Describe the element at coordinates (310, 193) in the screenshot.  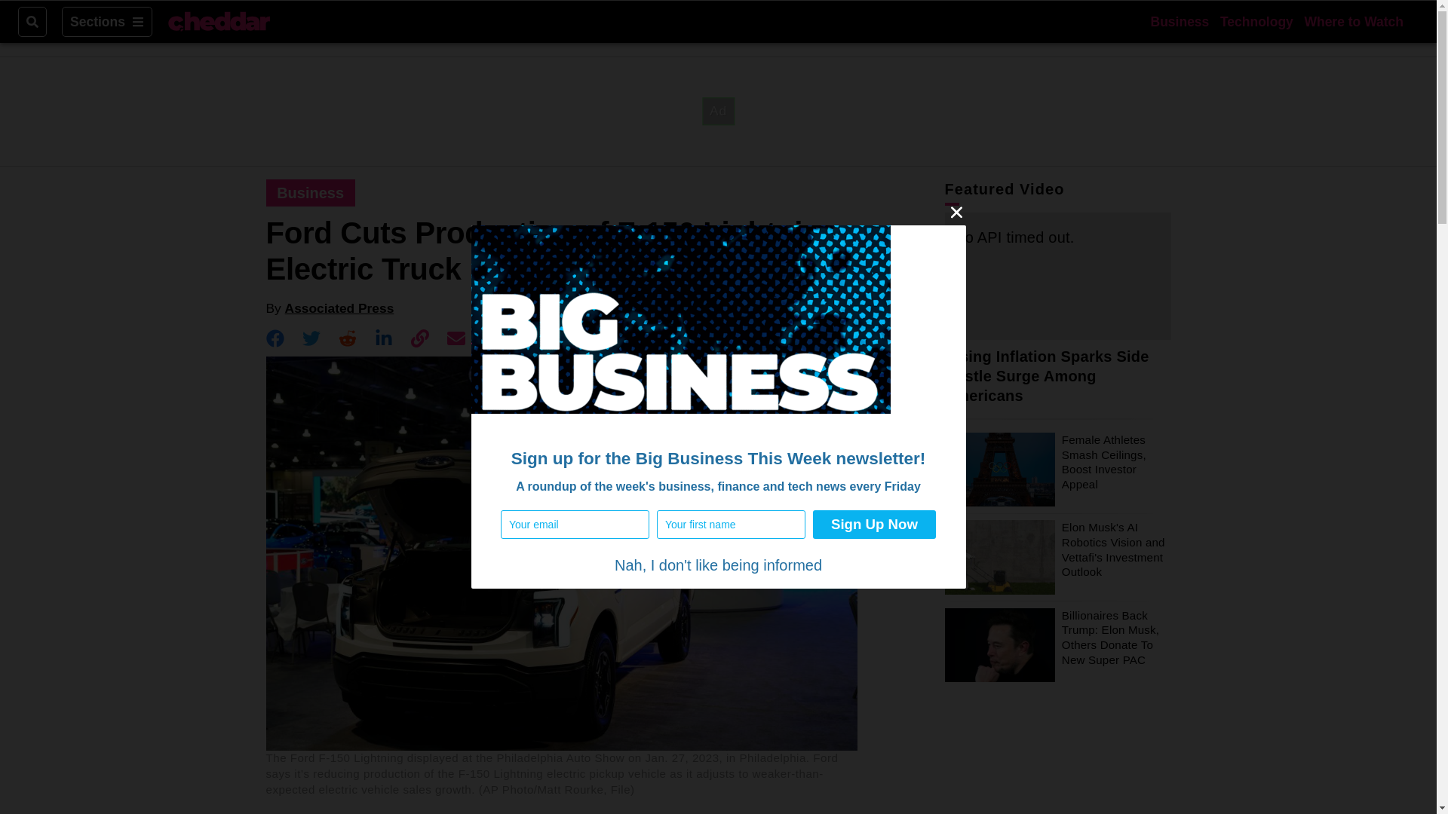
I see `Business` at that location.